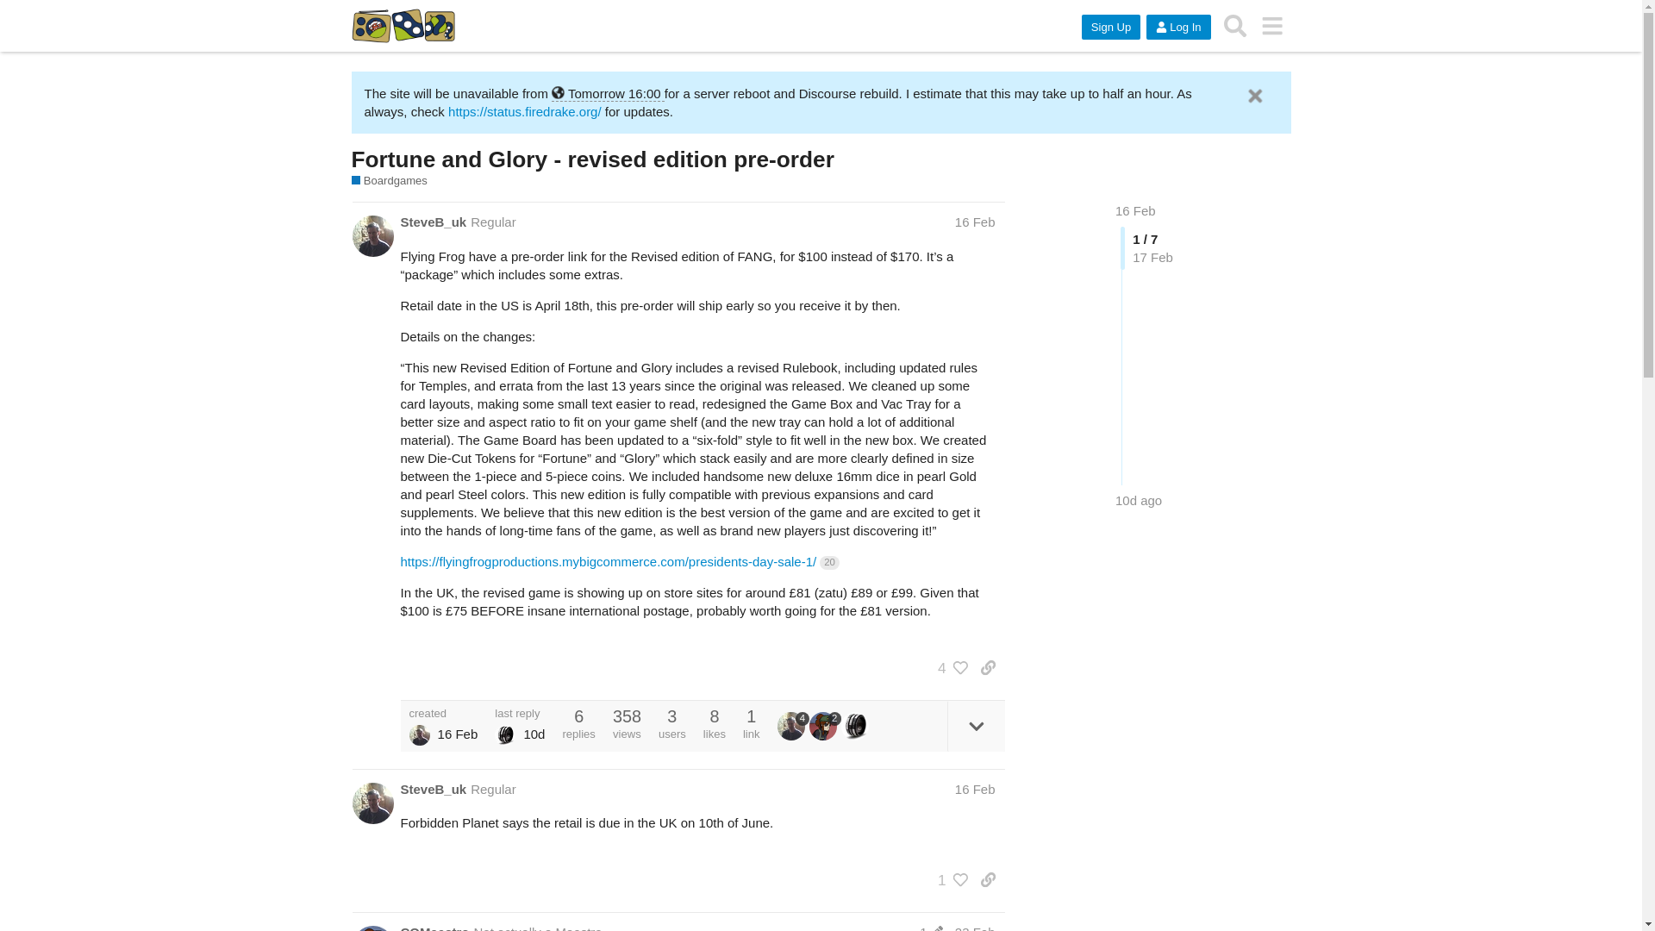  Describe the element at coordinates (419, 735) in the screenshot. I see `Stephen B` at that location.